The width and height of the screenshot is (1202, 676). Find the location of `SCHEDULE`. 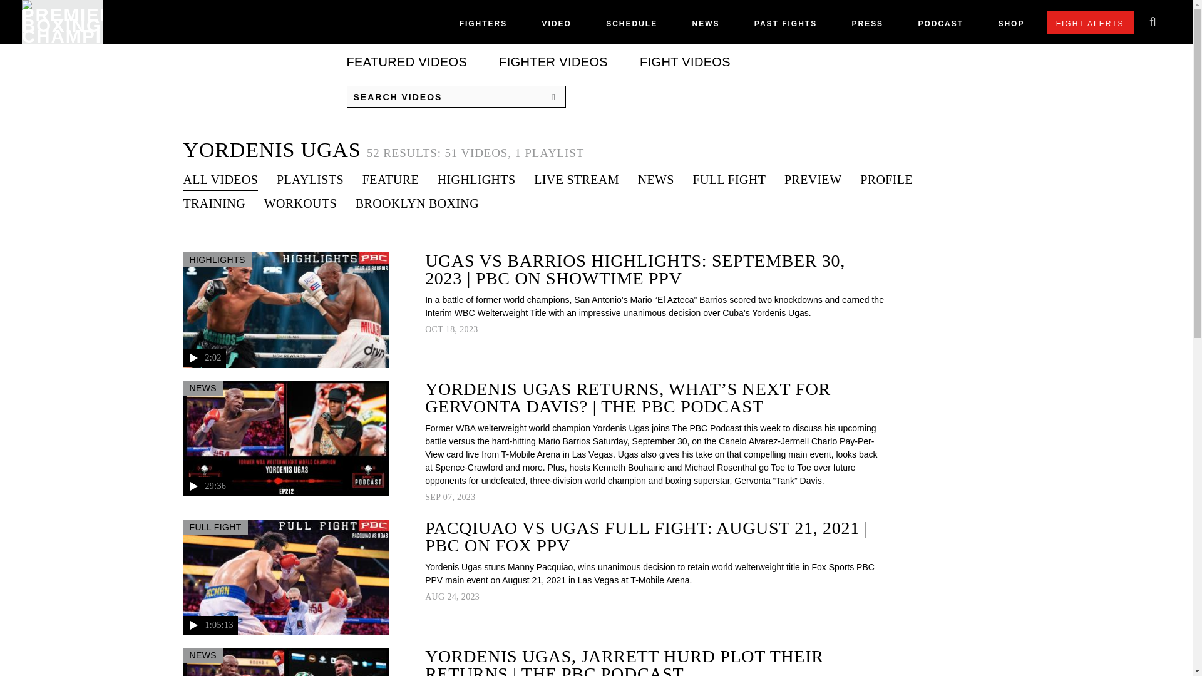

SCHEDULE is located at coordinates (631, 26).